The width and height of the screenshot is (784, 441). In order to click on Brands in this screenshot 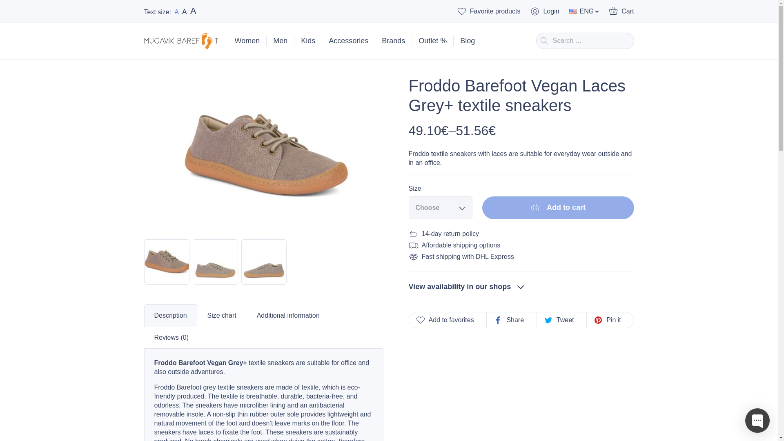, I will do `click(185, 11)`.